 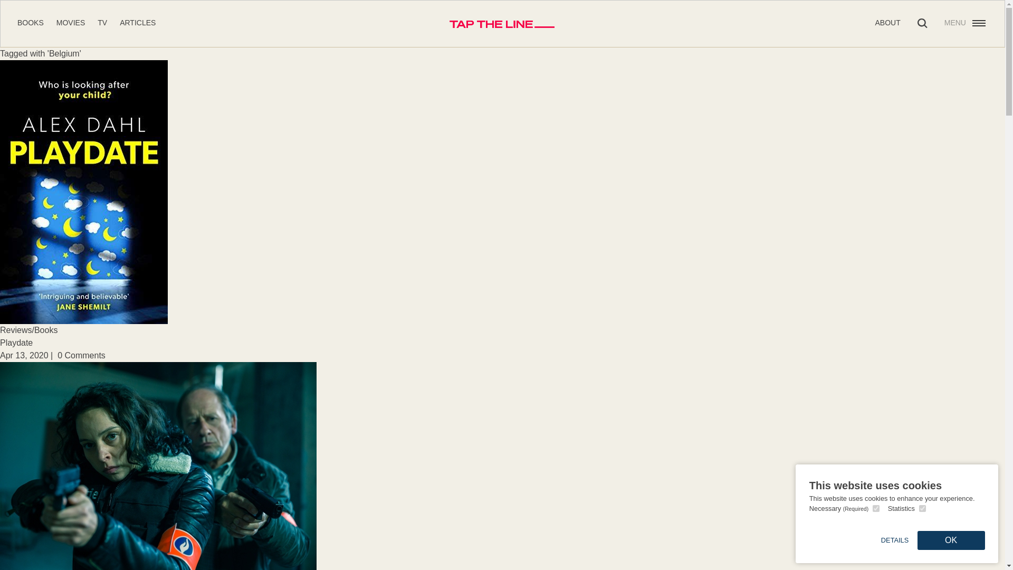 What do you see at coordinates (102, 22) in the screenshot?
I see `TV` at bounding box center [102, 22].